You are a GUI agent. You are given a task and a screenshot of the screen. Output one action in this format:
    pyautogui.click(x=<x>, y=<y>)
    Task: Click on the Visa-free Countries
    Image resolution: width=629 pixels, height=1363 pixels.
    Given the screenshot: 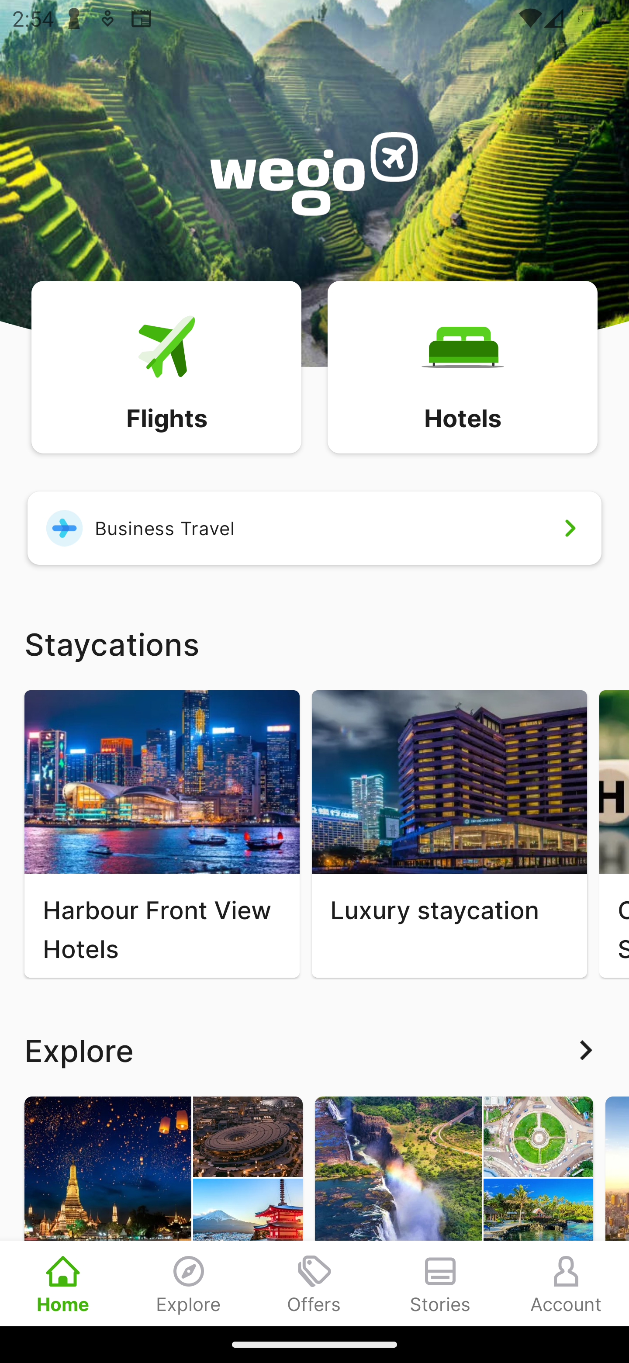 What is the action you would take?
    pyautogui.click(x=454, y=1211)
    